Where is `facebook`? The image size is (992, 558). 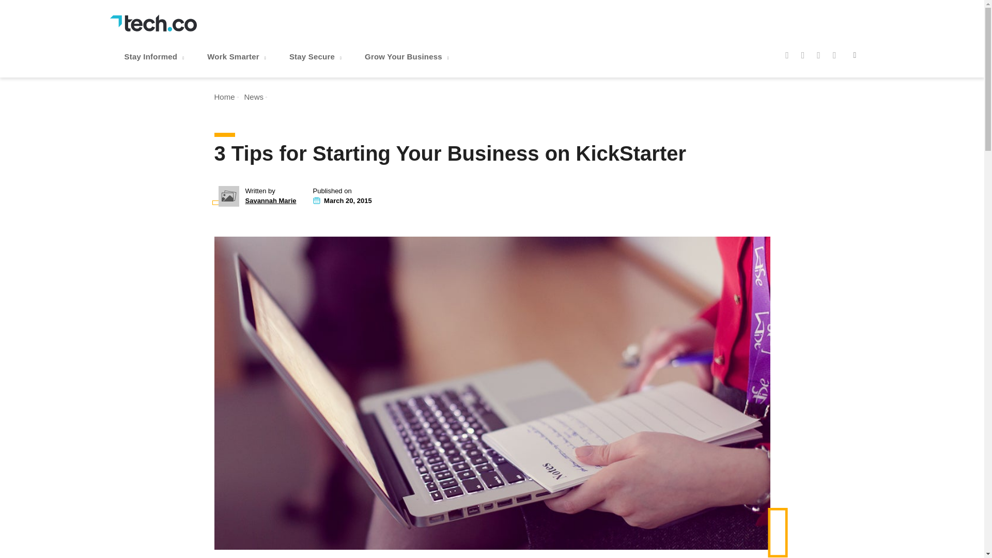 facebook is located at coordinates (787, 55).